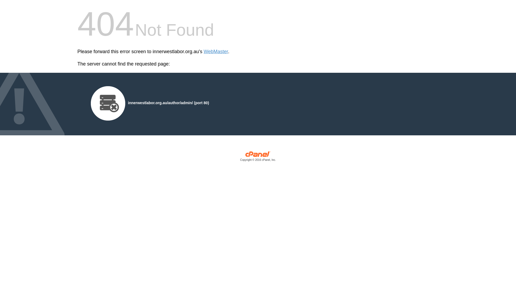 The width and height of the screenshot is (516, 290). What do you see at coordinates (216, 52) in the screenshot?
I see `WebMaster` at bounding box center [216, 52].